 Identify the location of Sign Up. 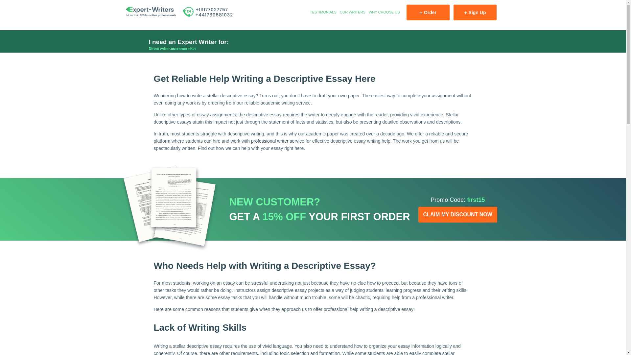
(475, 12).